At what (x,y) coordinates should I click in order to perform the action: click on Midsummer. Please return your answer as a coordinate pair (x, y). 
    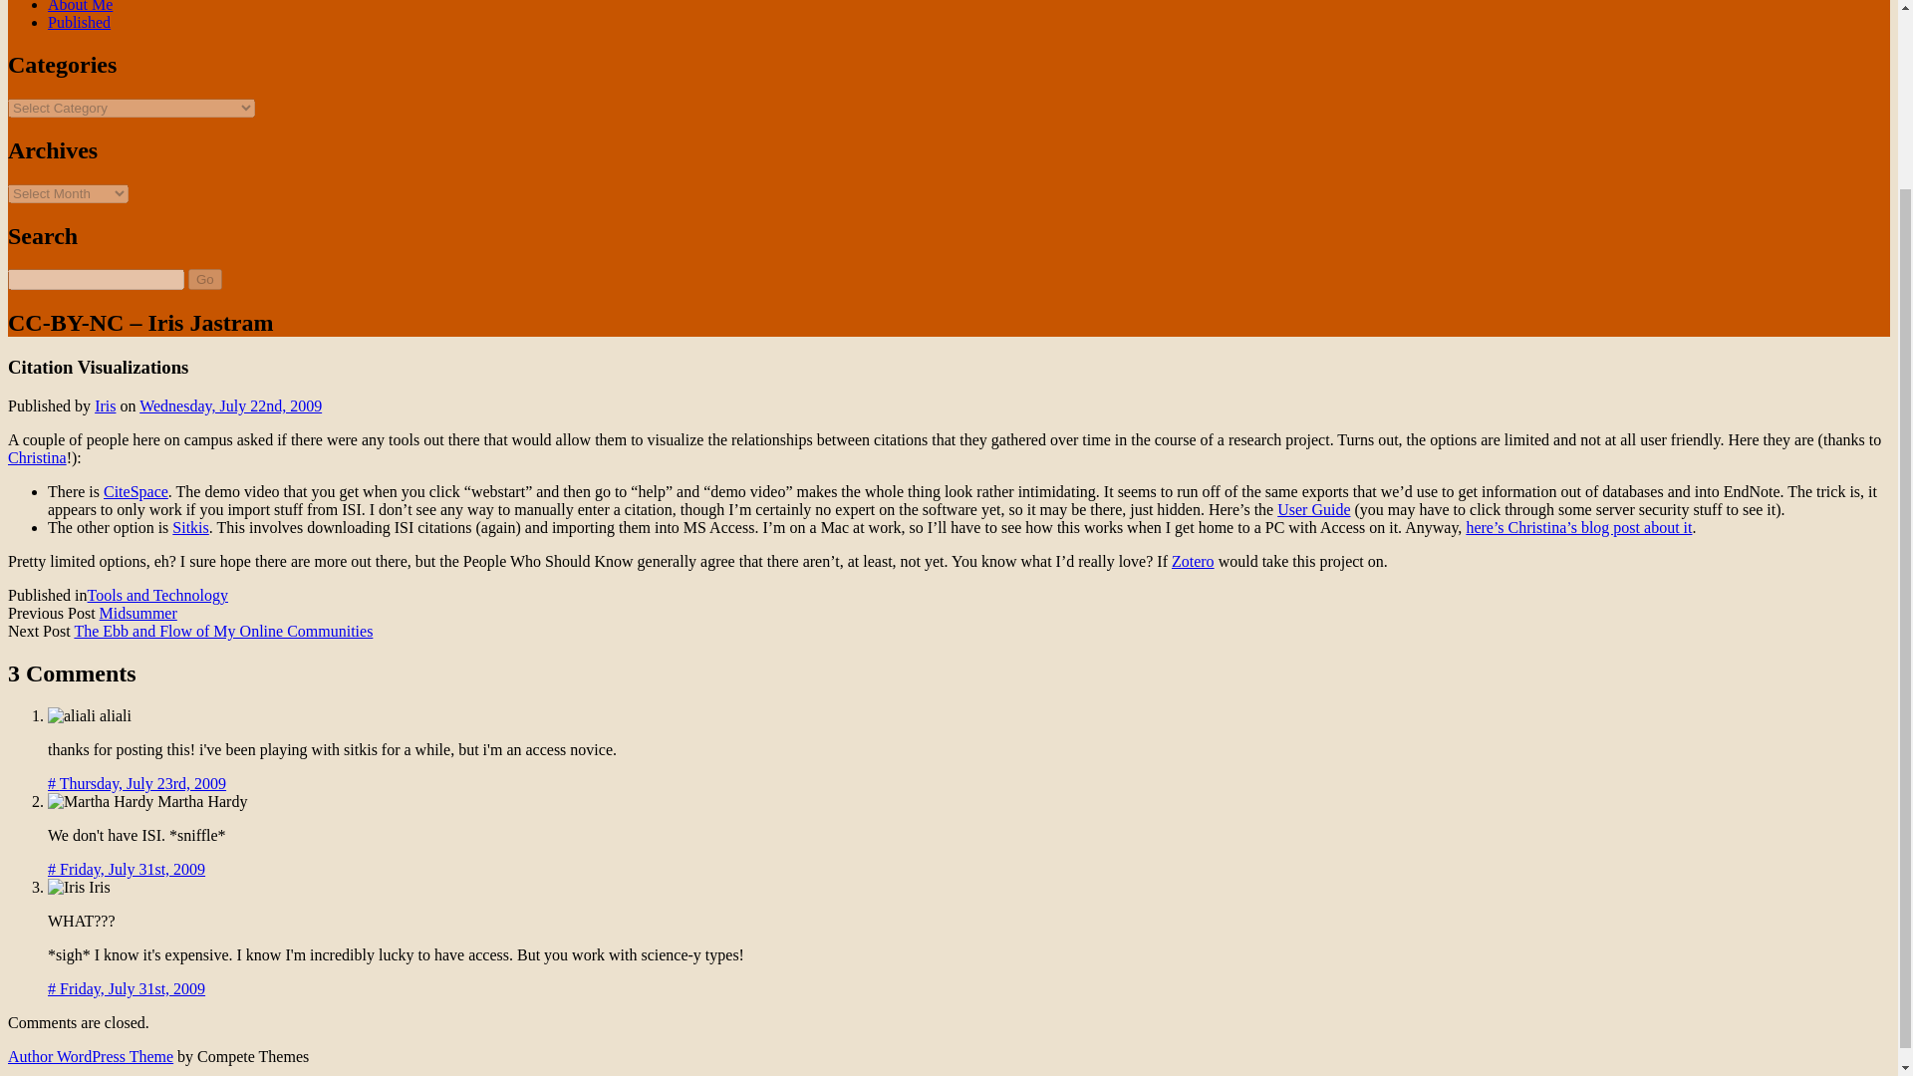
    Looking at the image, I should click on (137, 613).